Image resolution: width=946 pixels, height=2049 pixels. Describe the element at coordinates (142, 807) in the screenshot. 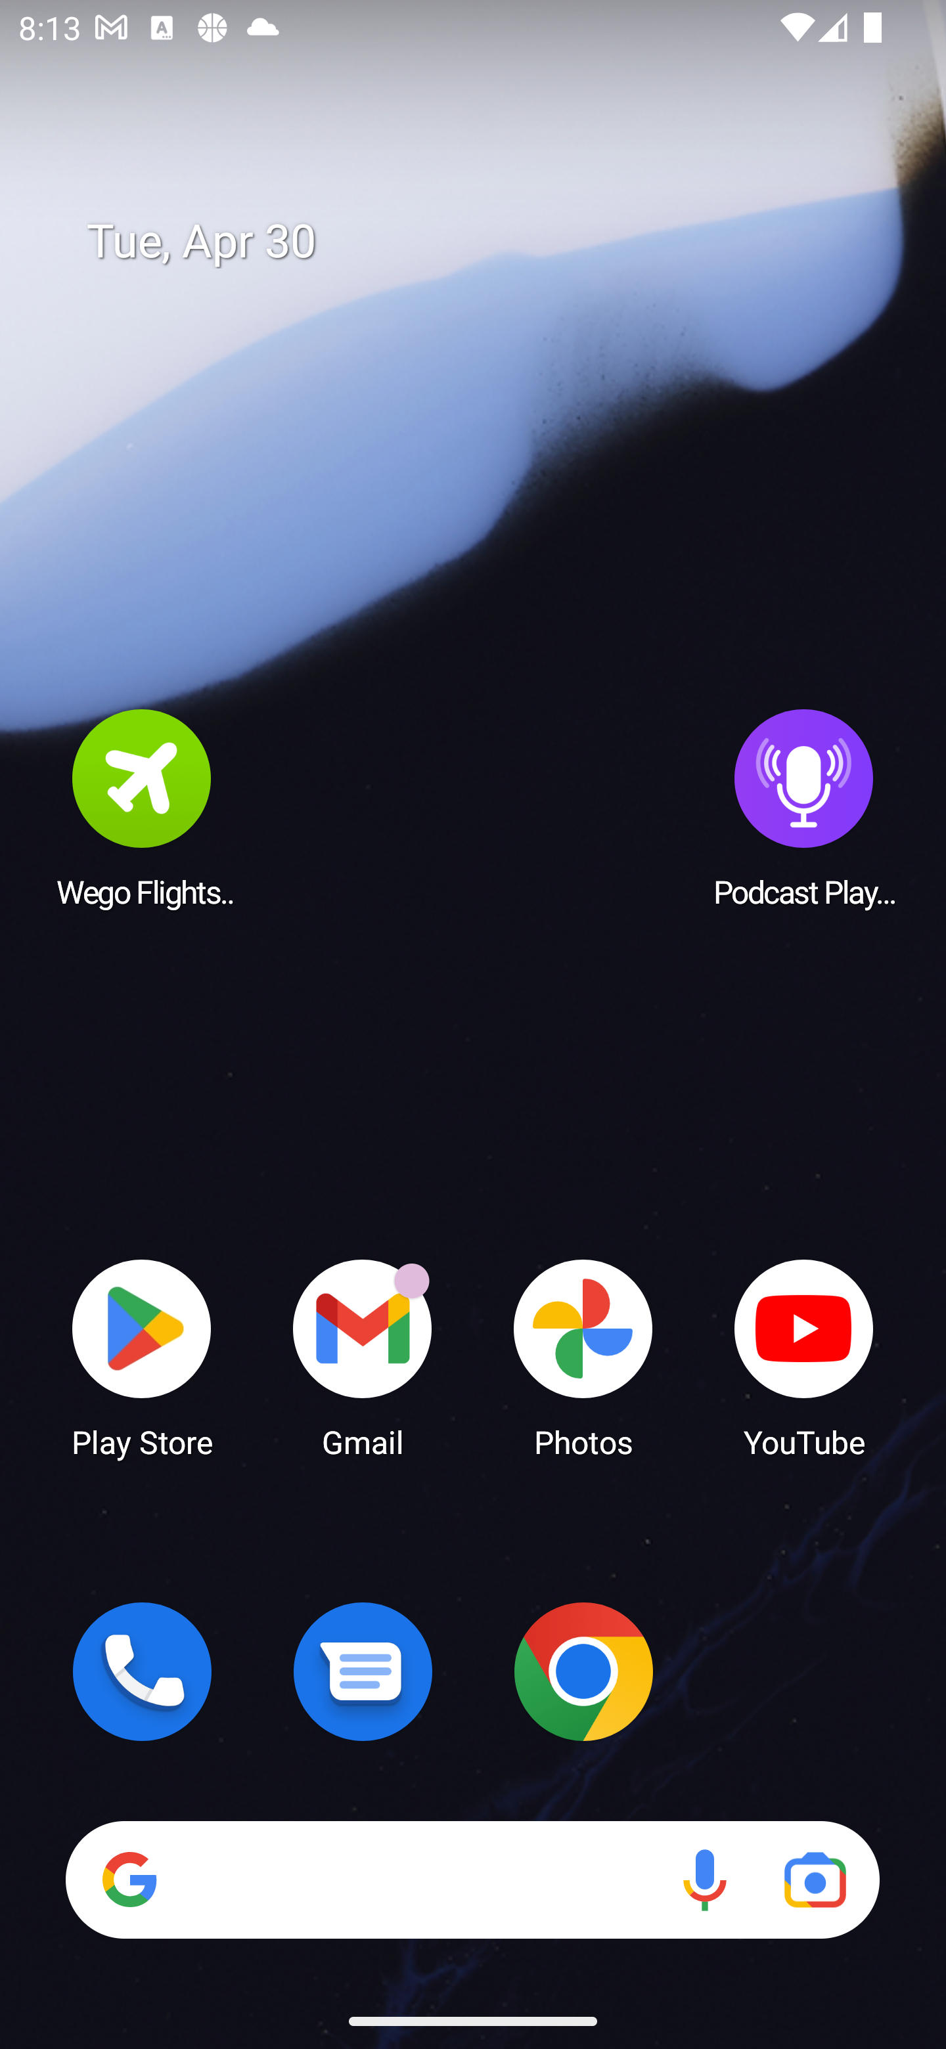

I see `Wego Flights & Hotels` at that location.